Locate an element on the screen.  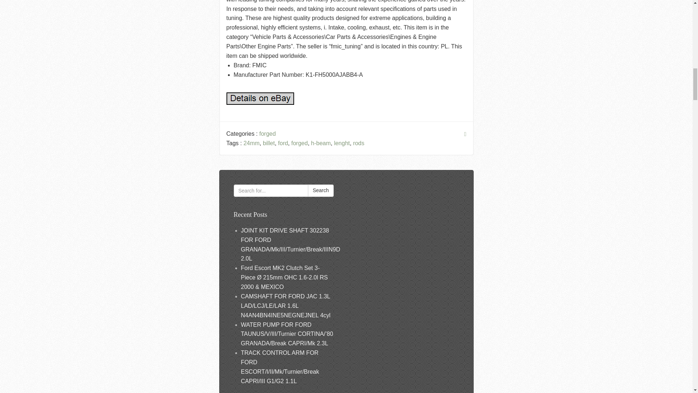
ford is located at coordinates (283, 143).